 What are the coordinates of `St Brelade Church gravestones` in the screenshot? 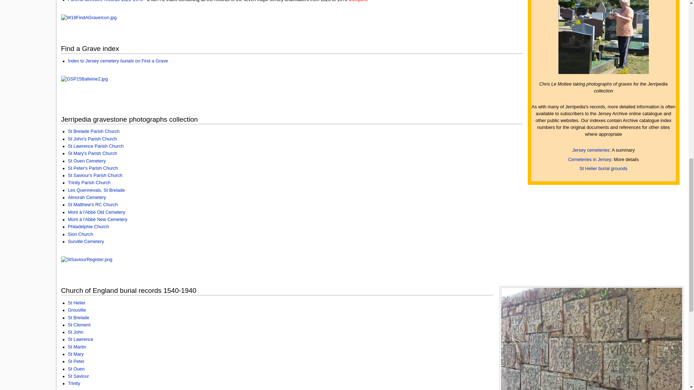 It's located at (94, 131).